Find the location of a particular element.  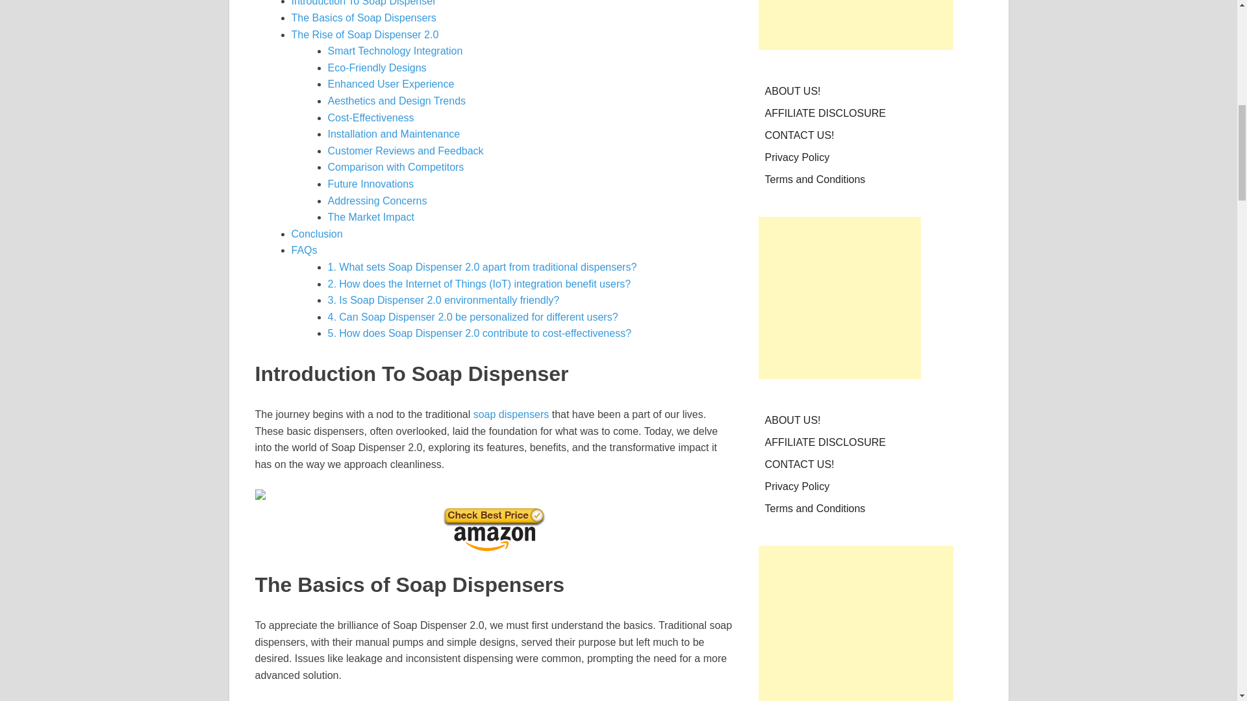

Cost-Effectiveness is located at coordinates (370, 117).